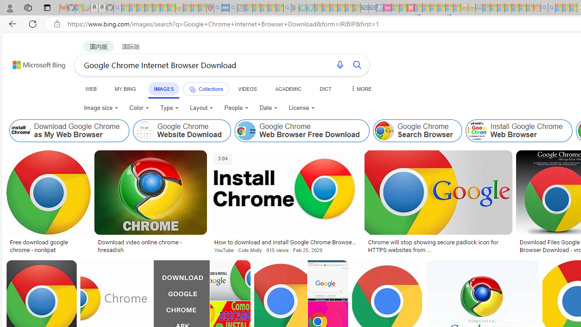  What do you see at coordinates (288, 89) in the screenshot?
I see `ACADEMIC` at bounding box center [288, 89].